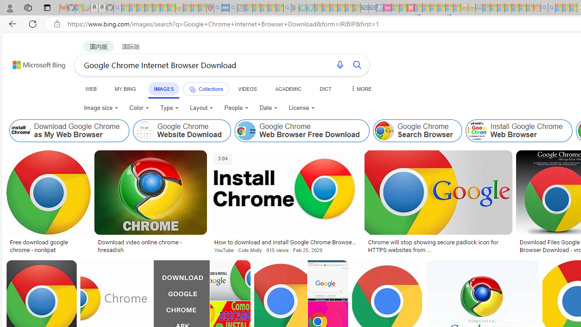  What do you see at coordinates (288, 89) in the screenshot?
I see `ACADEMIC` at bounding box center [288, 89].